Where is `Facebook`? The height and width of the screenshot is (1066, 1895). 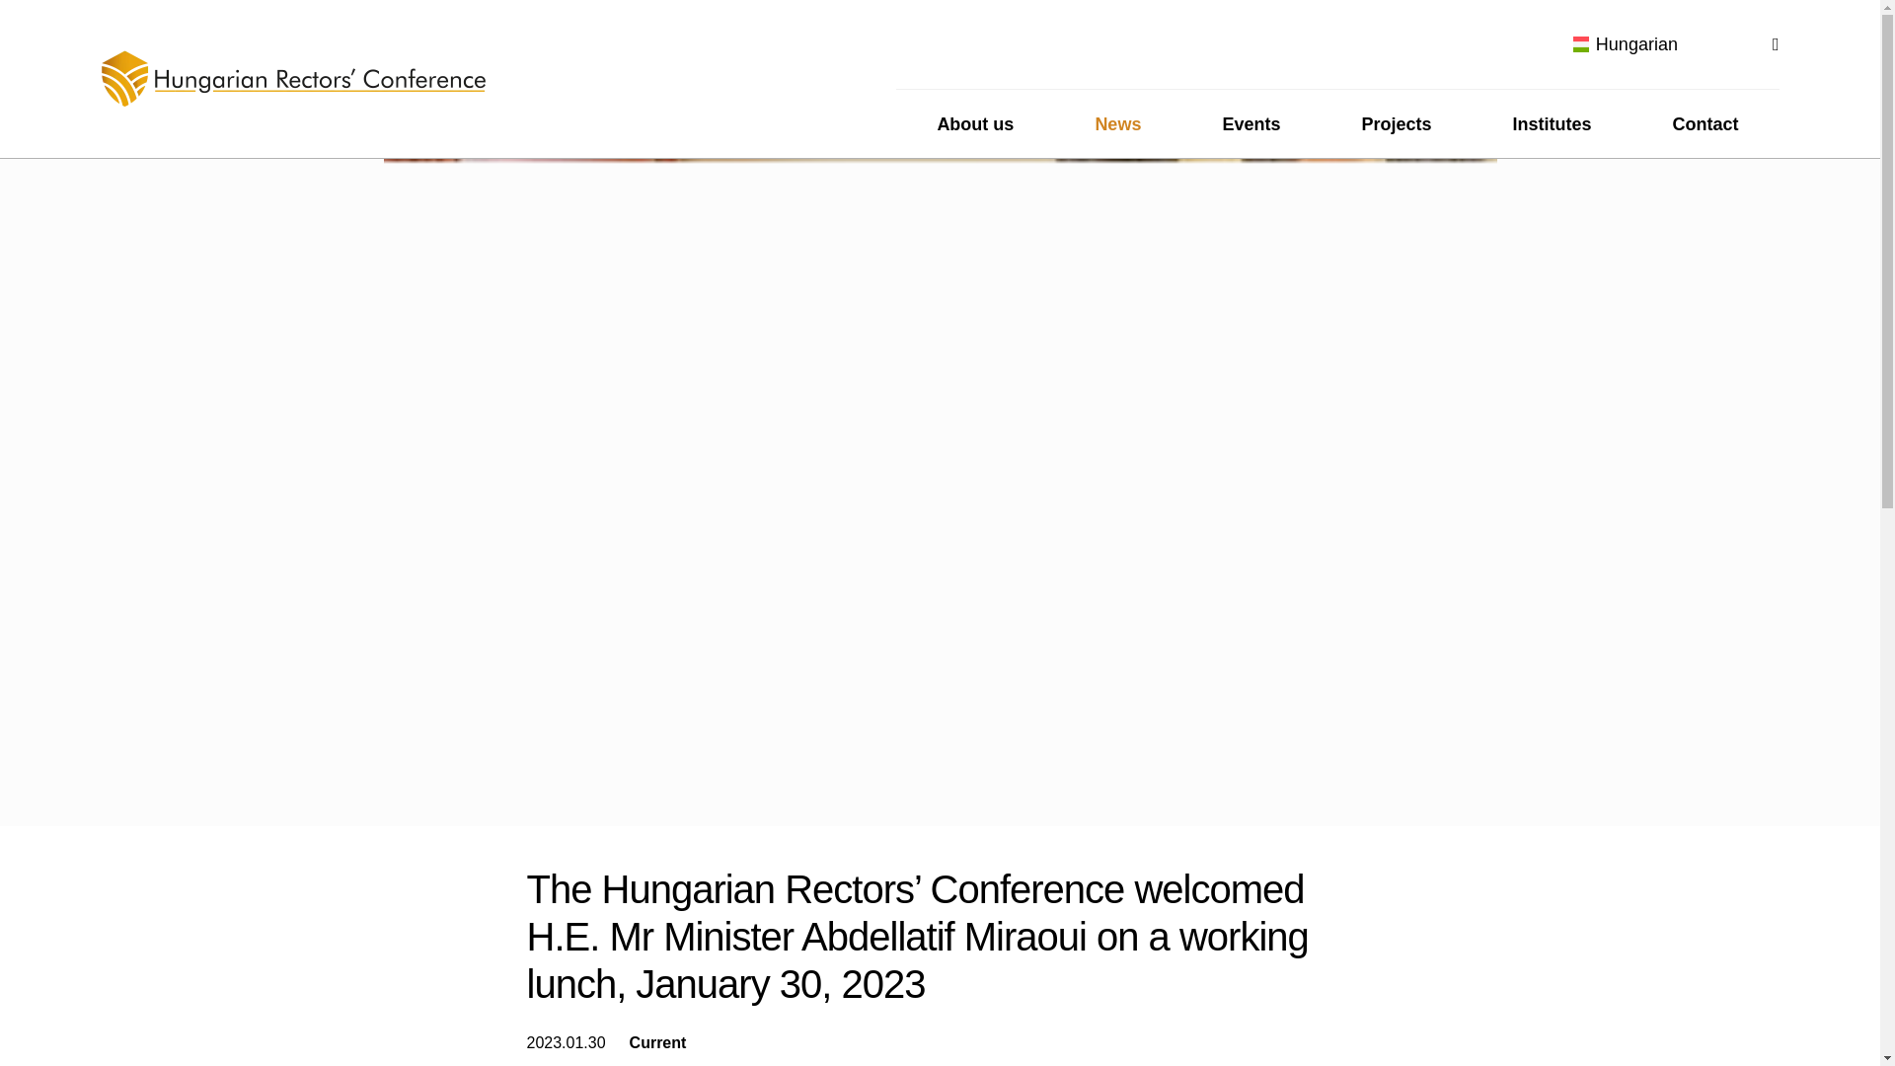
Facebook is located at coordinates (1518, 42).